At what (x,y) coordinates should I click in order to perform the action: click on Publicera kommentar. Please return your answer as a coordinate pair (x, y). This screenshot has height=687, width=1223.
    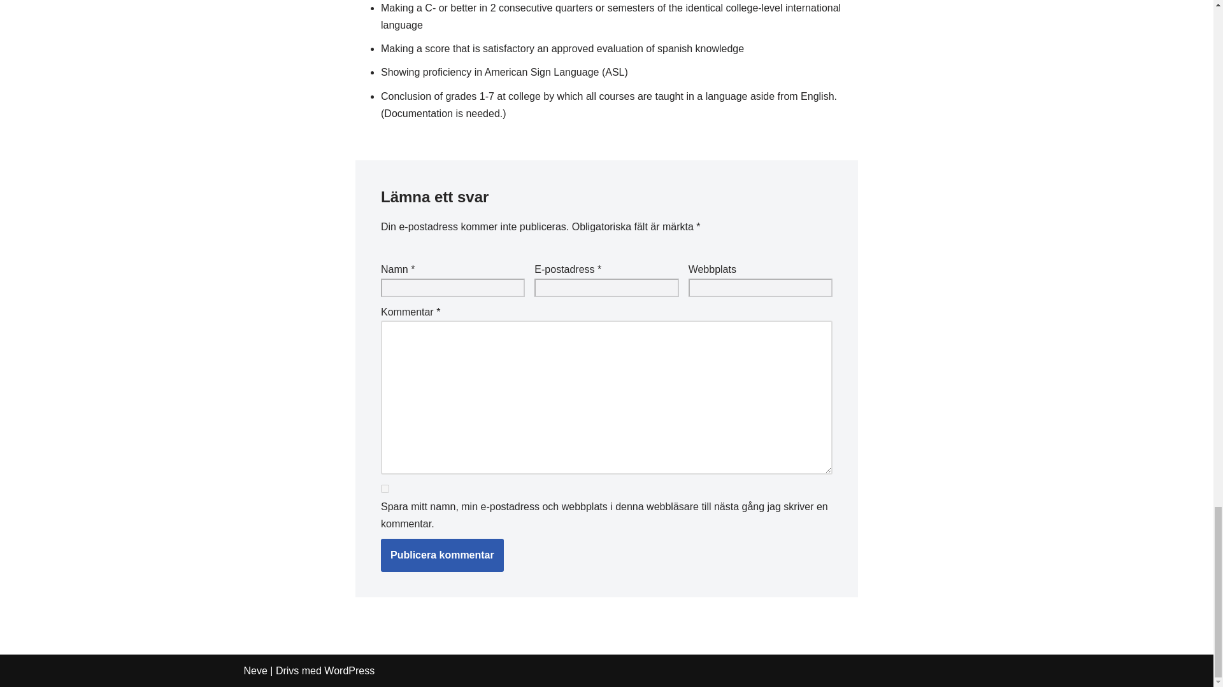
    Looking at the image, I should click on (442, 555).